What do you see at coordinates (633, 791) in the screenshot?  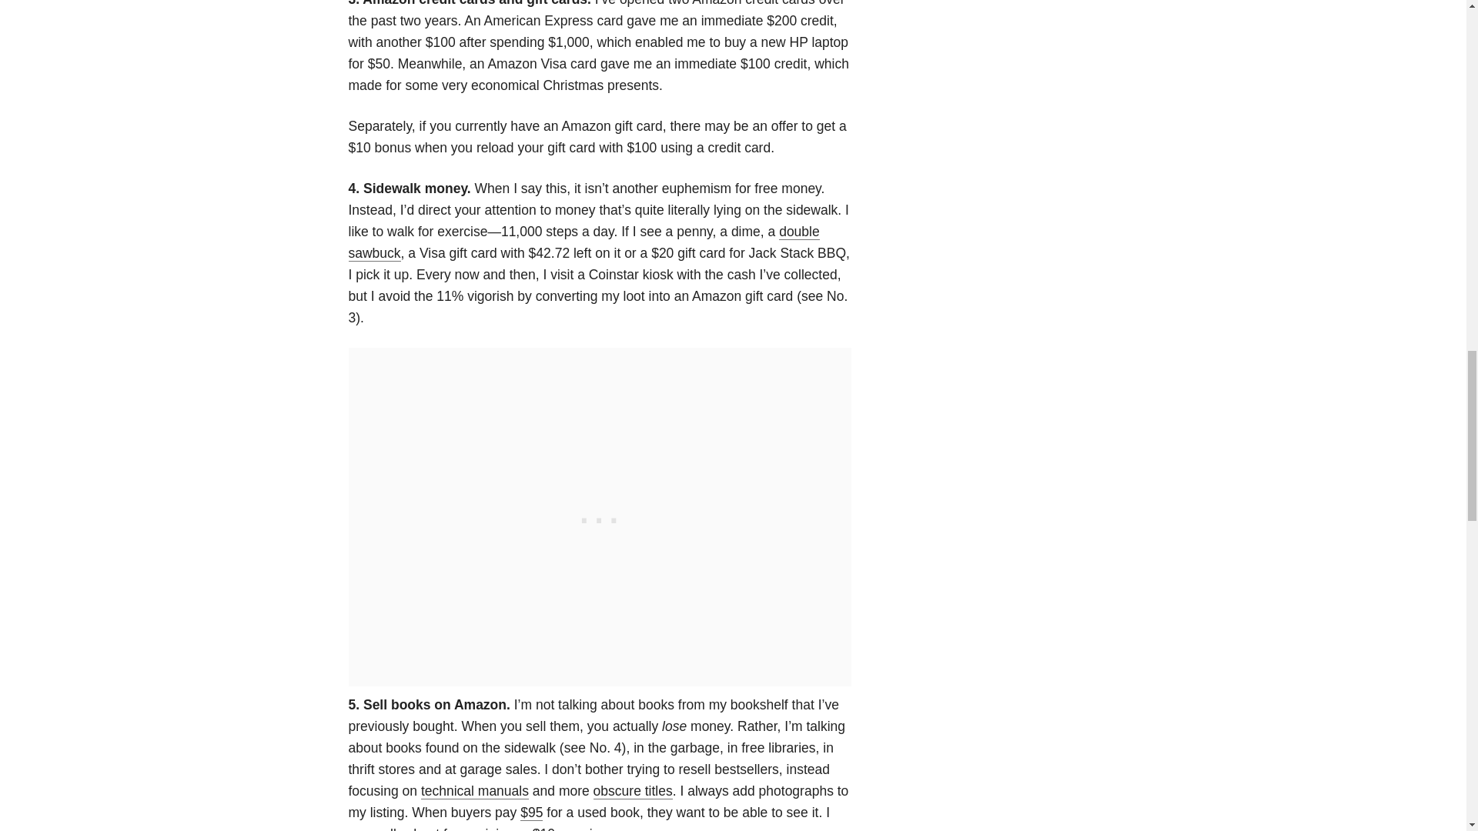 I see `obscure titles` at bounding box center [633, 791].